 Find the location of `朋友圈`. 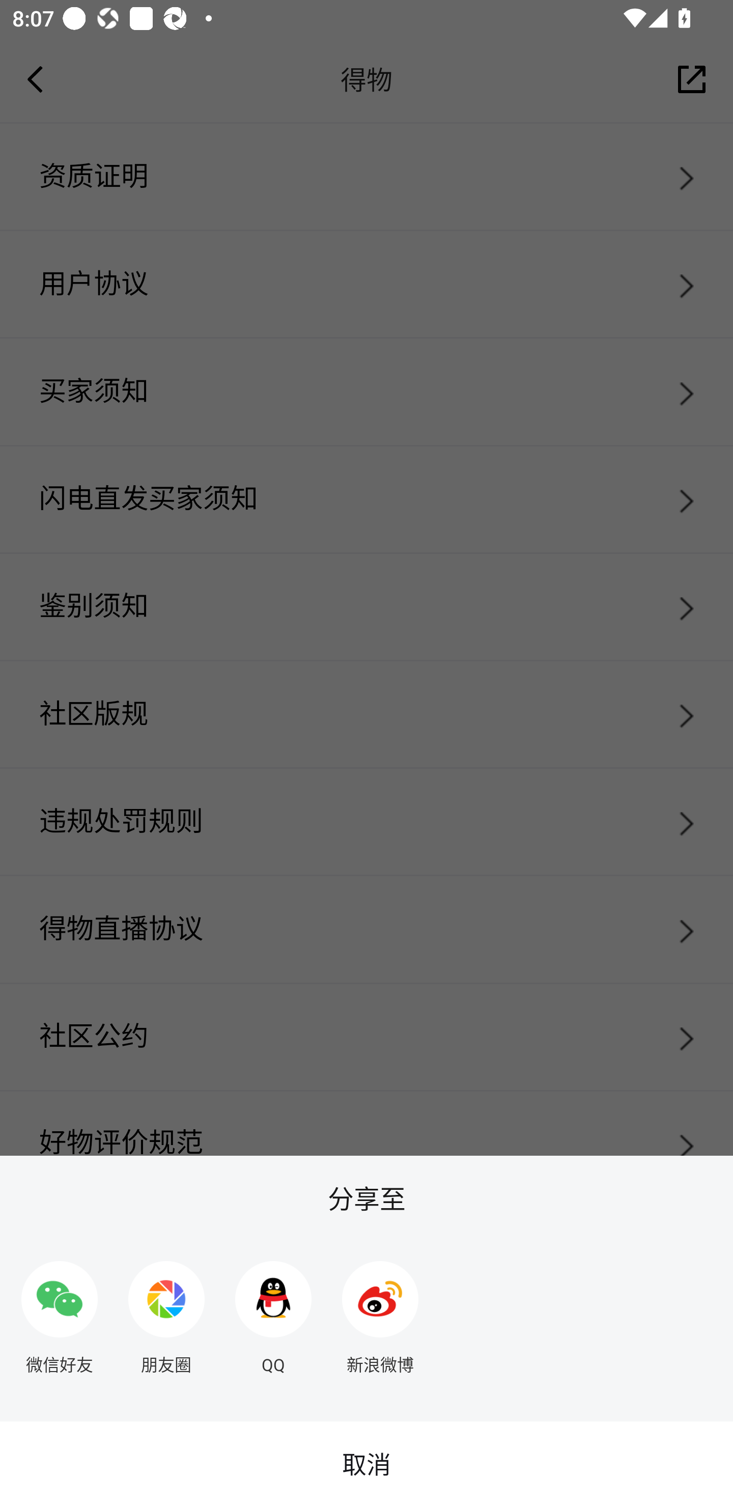

朋友圈 is located at coordinates (166, 1310).